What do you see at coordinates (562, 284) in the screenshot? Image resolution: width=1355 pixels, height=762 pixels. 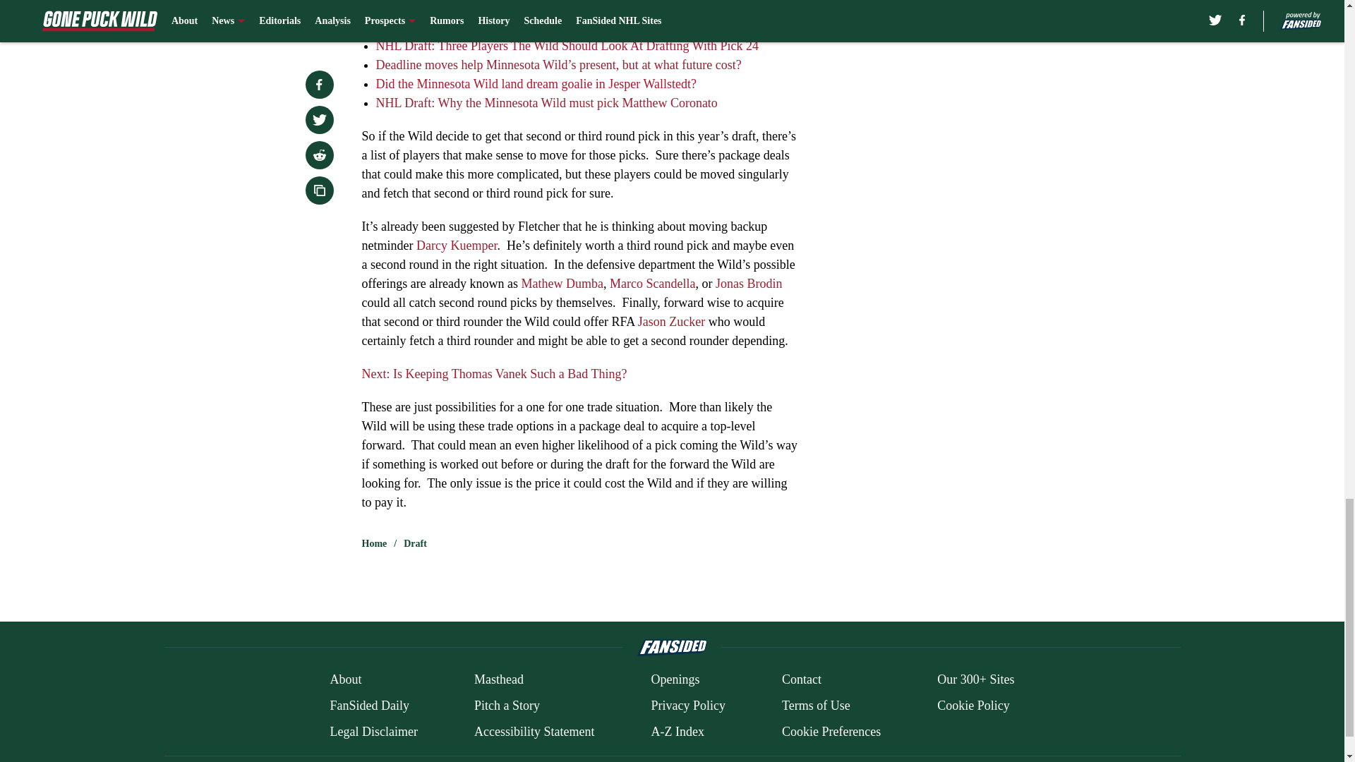 I see `Mathew Dumba` at bounding box center [562, 284].